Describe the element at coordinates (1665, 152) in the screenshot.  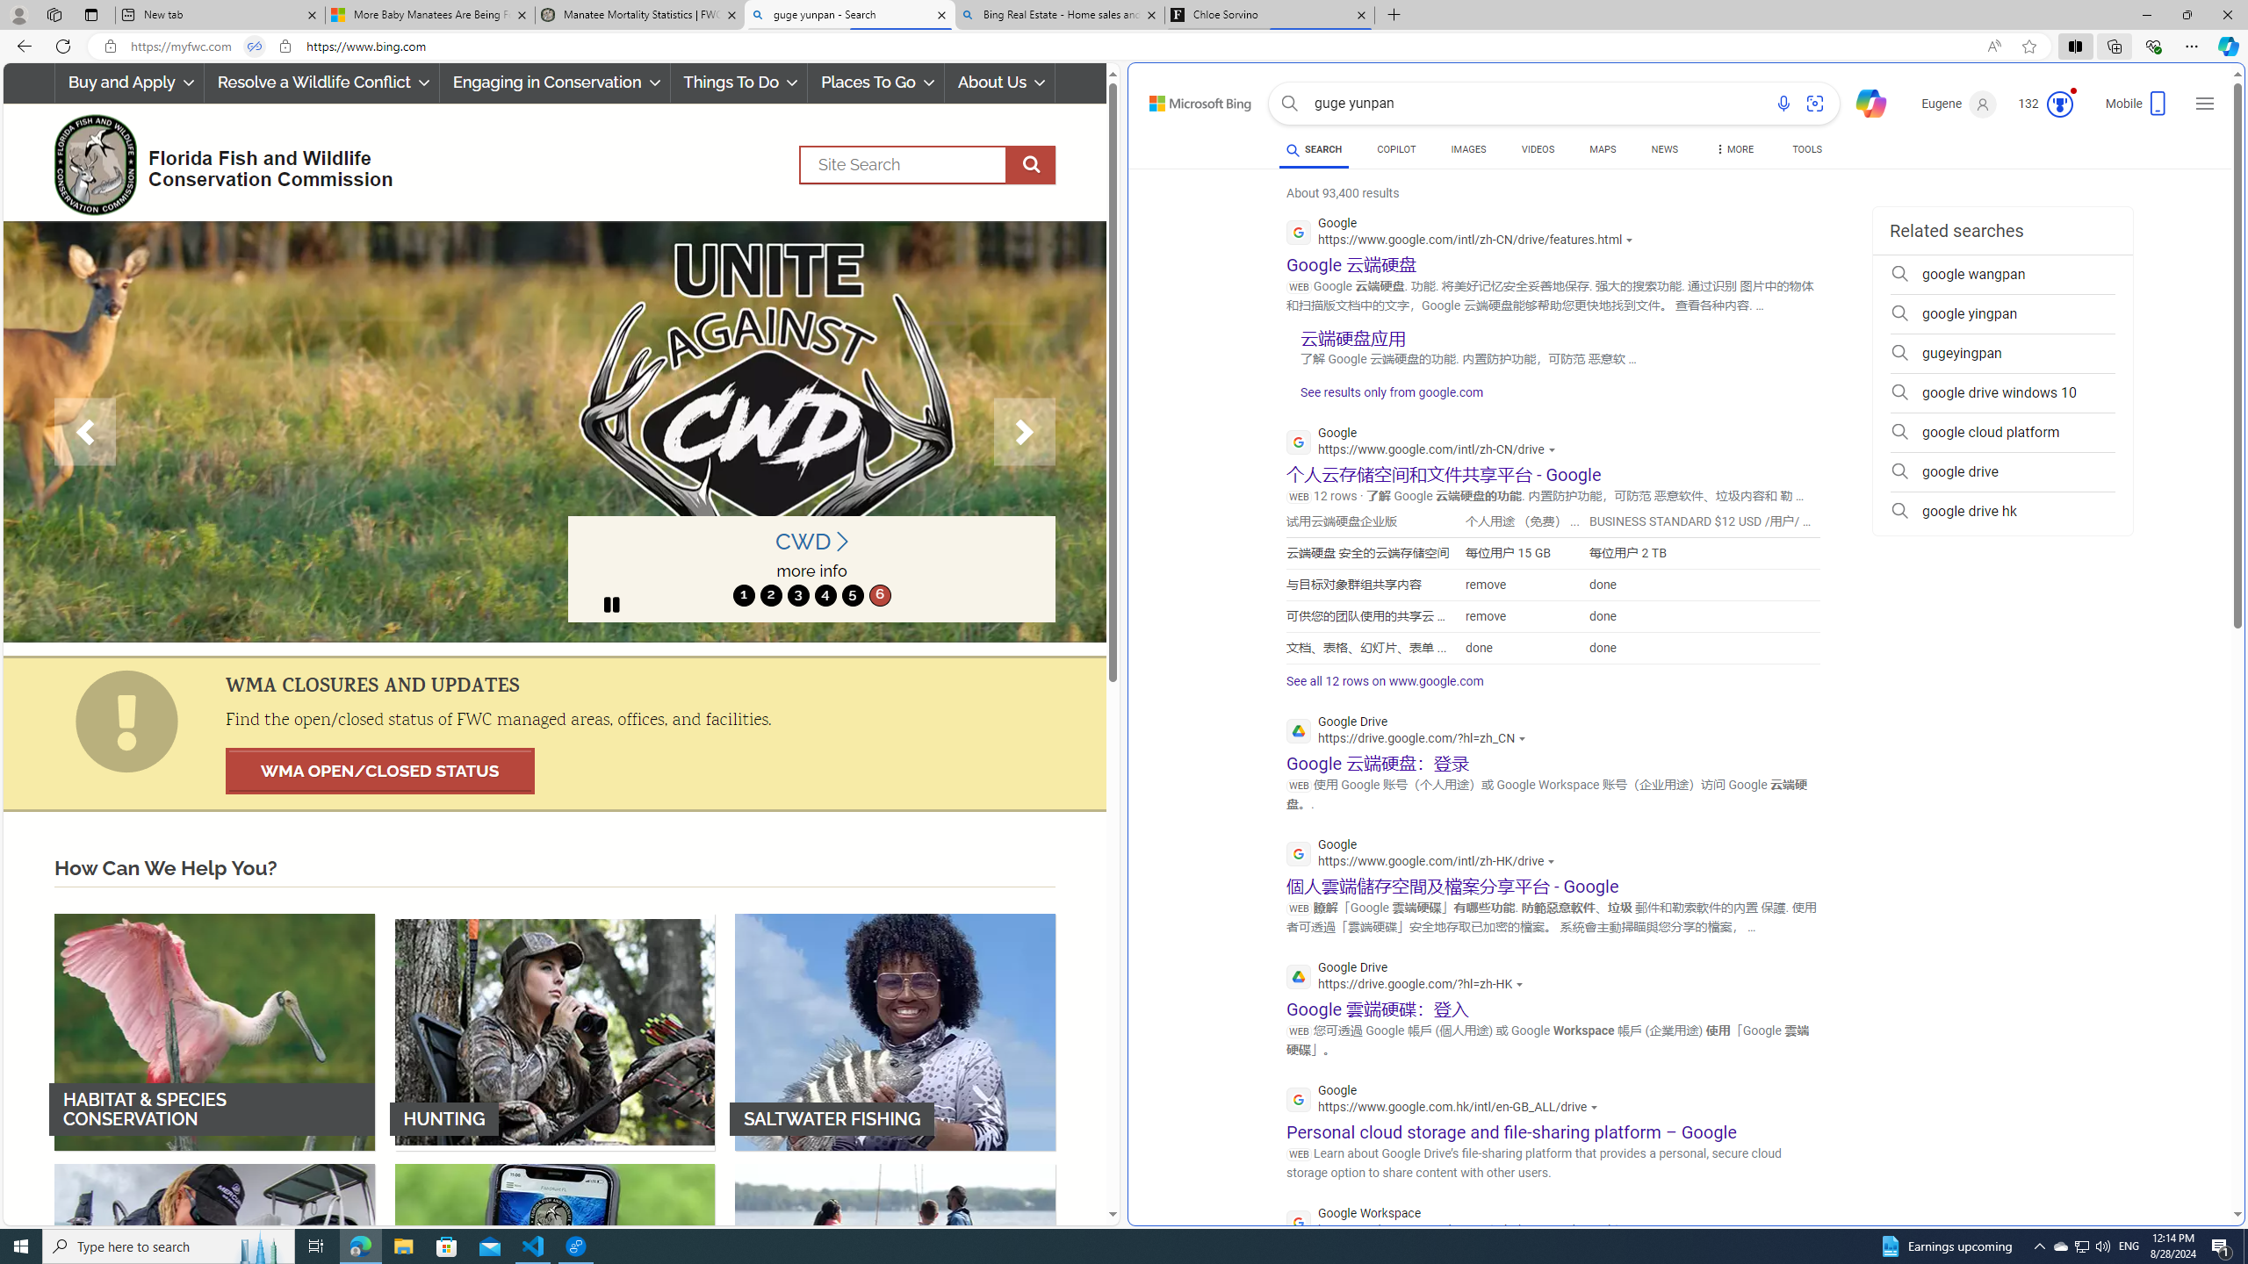
I see `NEWS` at that location.